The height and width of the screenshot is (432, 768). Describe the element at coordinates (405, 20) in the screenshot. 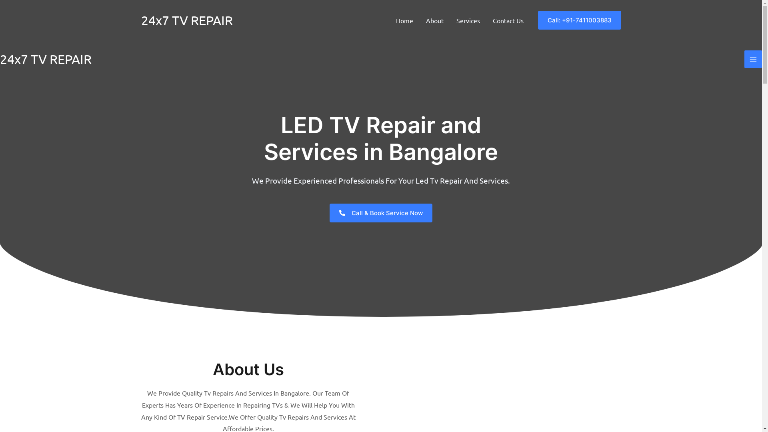

I see `Home` at that location.